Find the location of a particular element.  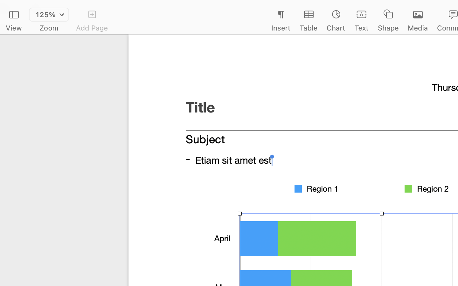

View is located at coordinates (14, 28).